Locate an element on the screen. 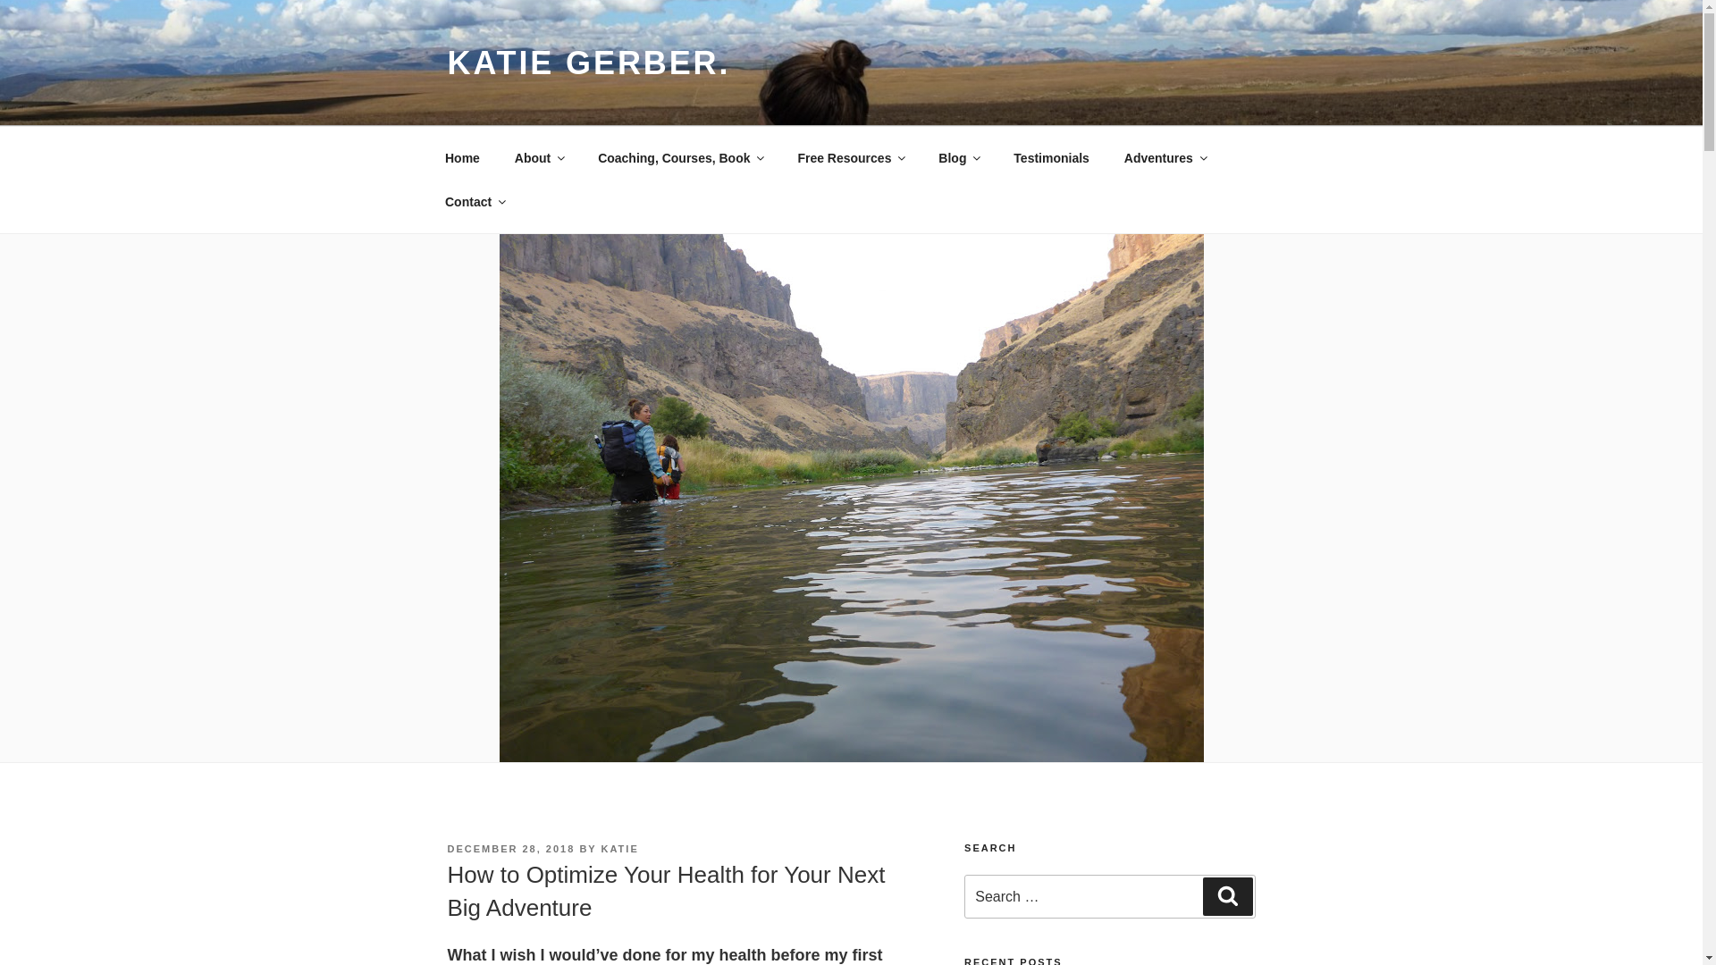  Contact is located at coordinates (474, 202).